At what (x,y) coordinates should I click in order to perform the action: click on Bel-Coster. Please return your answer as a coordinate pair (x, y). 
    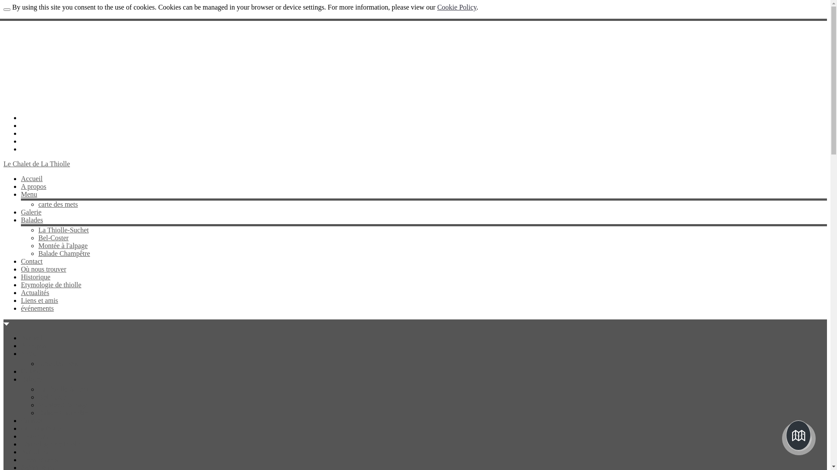
    Looking at the image, I should click on (53, 238).